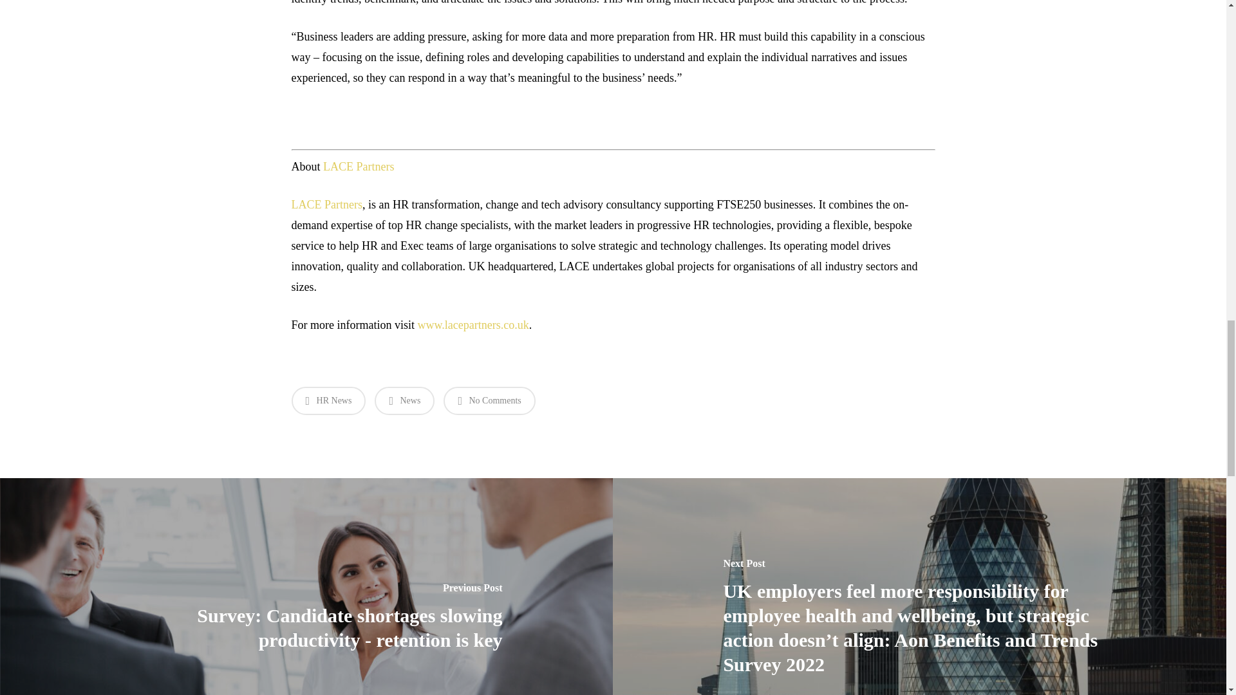 This screenshot has width=1236, height=695. Describe the element at coordinates (326, 205) in the screenshot. I see `LACE Partners` at that location.